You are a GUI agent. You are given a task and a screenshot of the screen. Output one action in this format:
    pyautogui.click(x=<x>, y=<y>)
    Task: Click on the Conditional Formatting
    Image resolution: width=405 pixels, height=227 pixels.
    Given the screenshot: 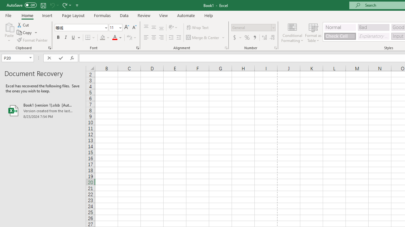 What is the action you would take?
    pyautogui.click(x=292, y=32)
    